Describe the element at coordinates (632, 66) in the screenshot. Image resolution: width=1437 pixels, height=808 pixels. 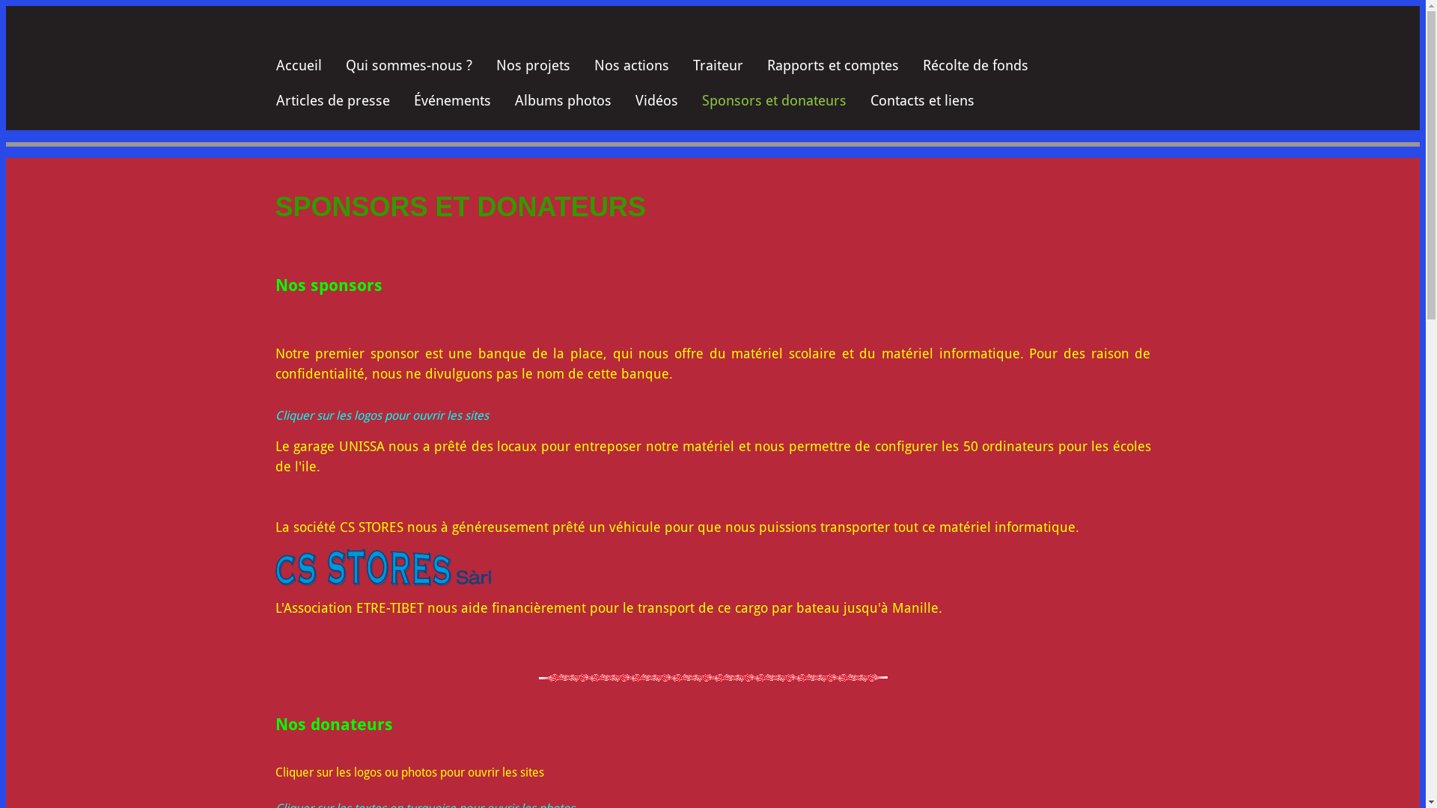
I see `Nos actions` at that location.